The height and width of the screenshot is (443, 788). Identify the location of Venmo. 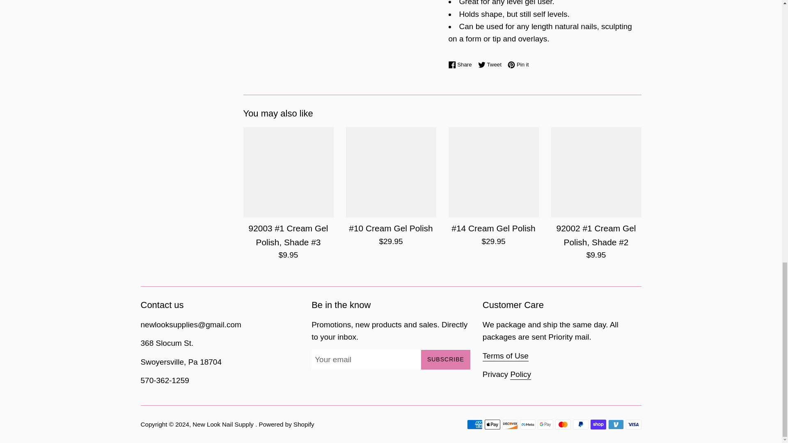
(545, 424).